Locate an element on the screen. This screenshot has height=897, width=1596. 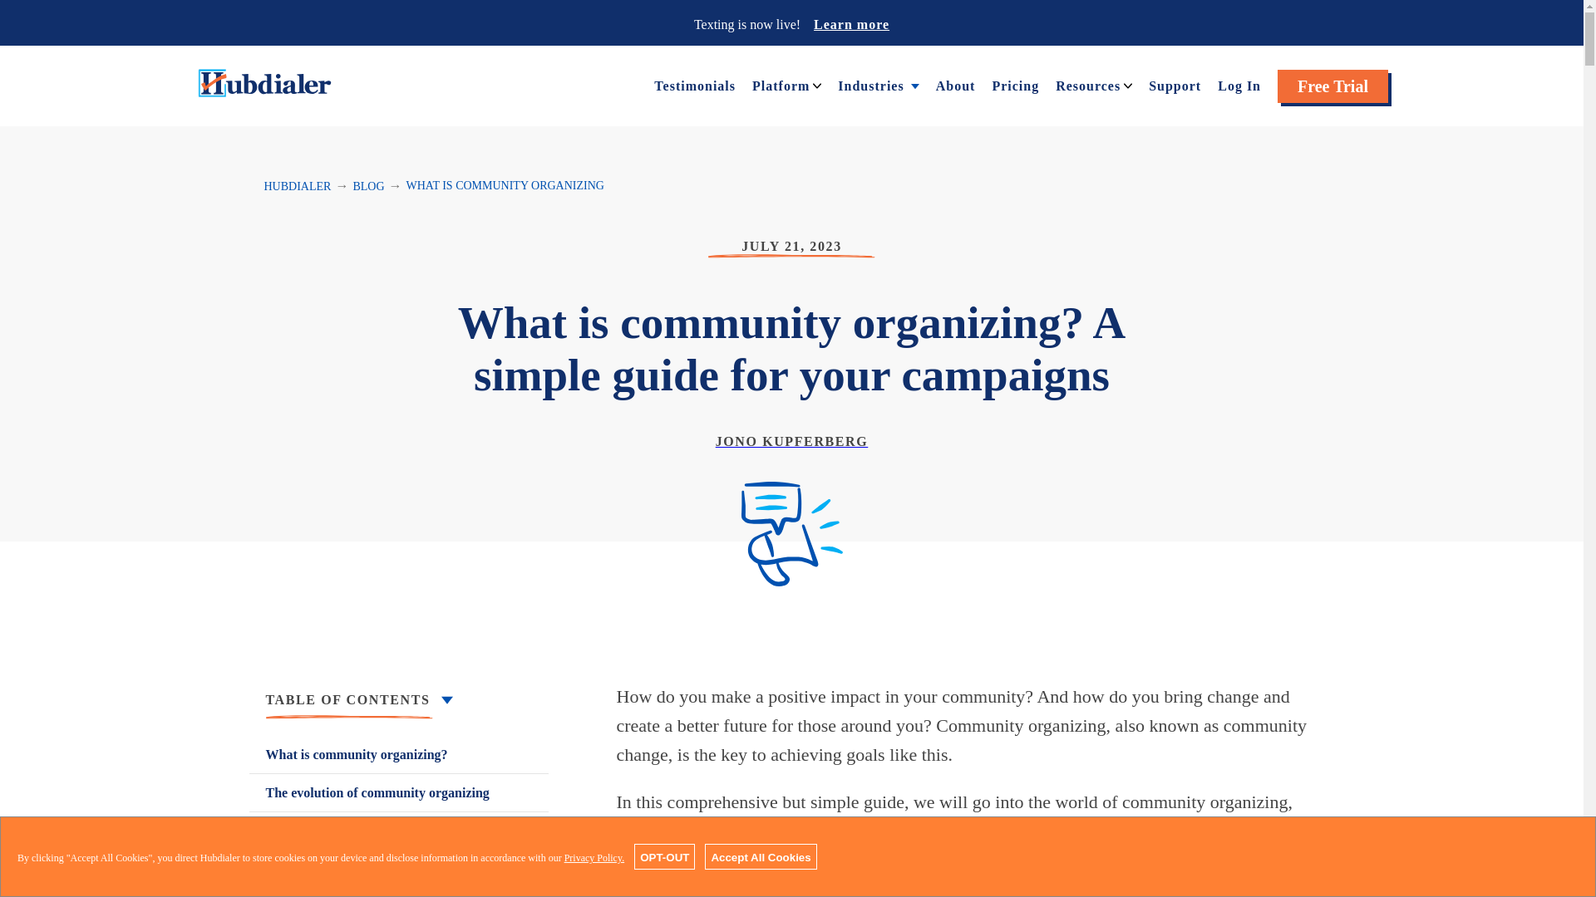
Industries is located at coordinates (870, 85).